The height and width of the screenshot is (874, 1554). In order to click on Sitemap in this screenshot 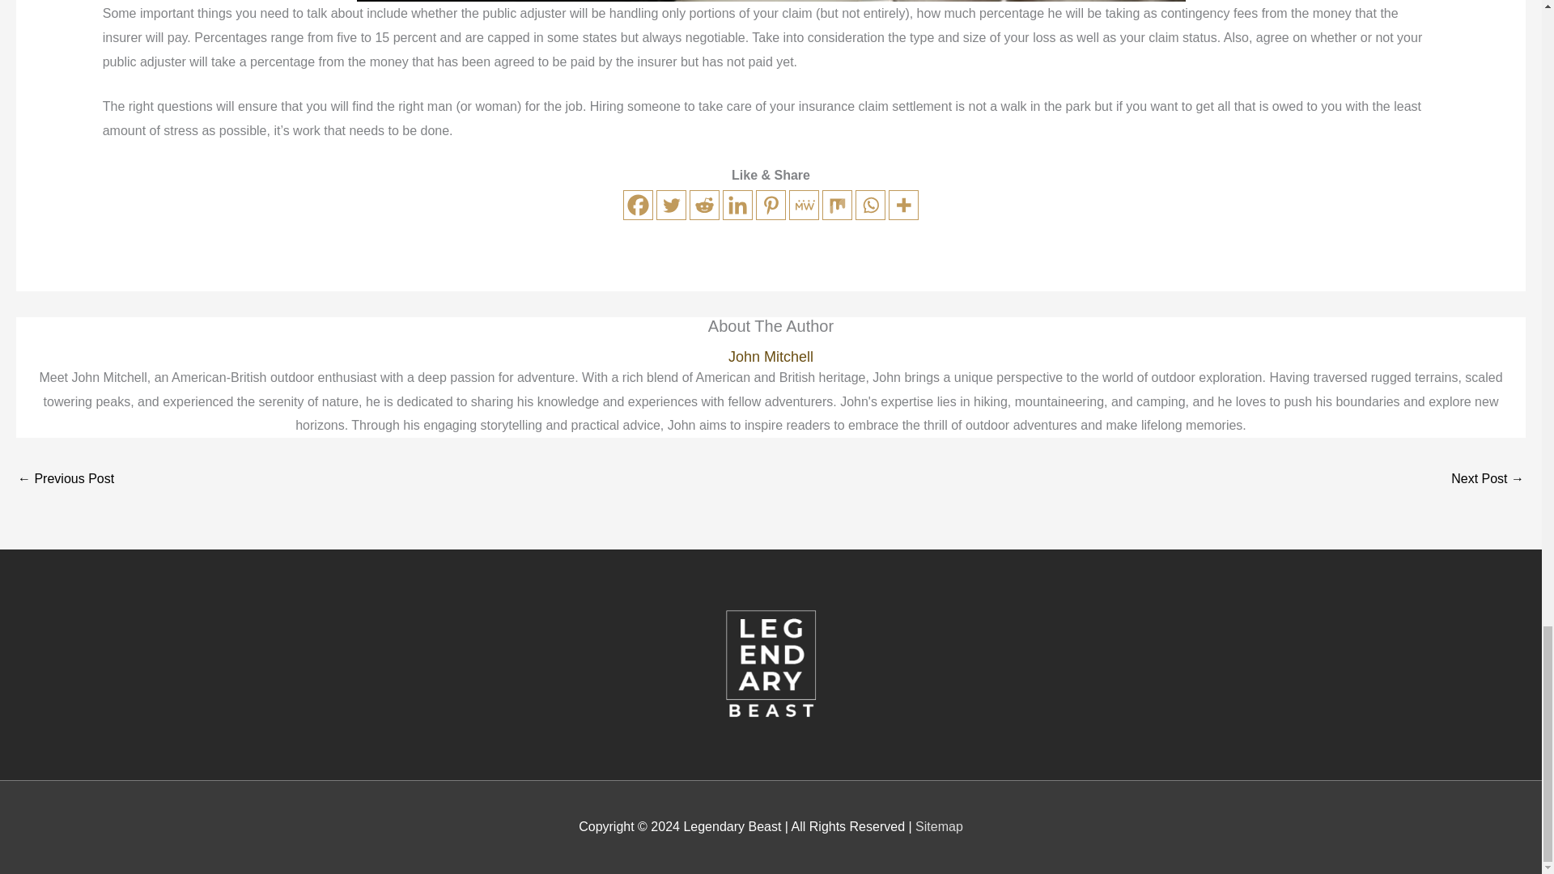, I will do `click(939, 827)`.